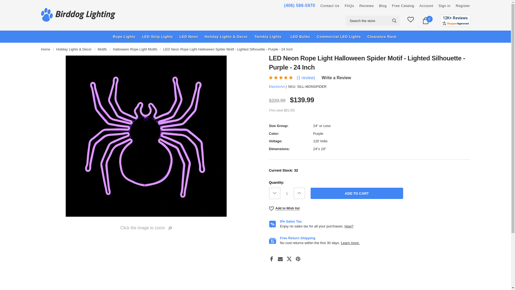 This screenshot has width=515, height=290. I want to click on Contact Us, so click(330, 6).